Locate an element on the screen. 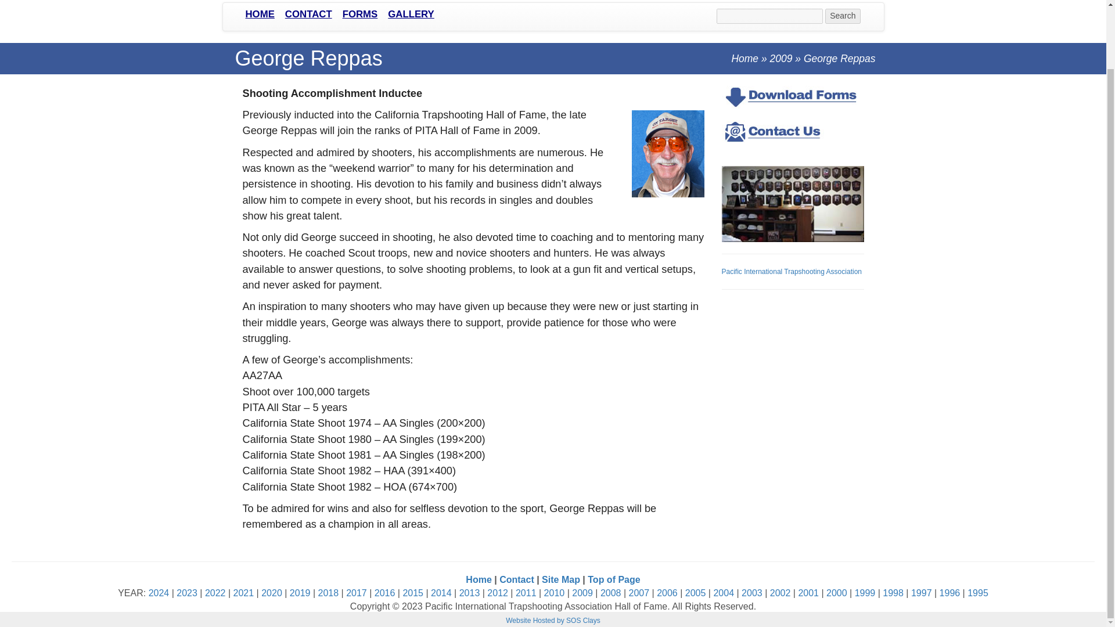  Contact is located at coordinates (308, 15).